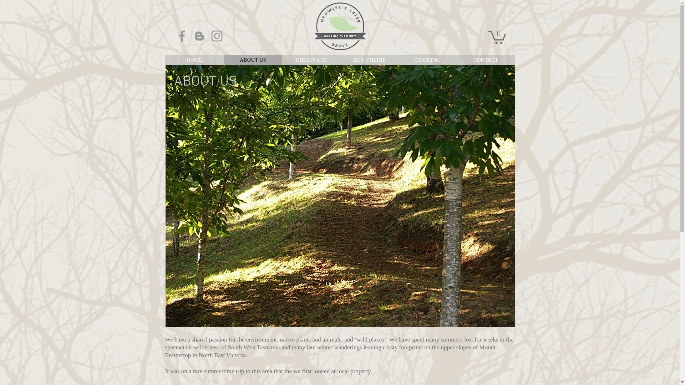 Image resolution: width=685 pixels, height=385 pixels. What do you see at coordinates (340, 196) in the screenshot?
I see `Track through the grove` at bounding box center [340, 196].